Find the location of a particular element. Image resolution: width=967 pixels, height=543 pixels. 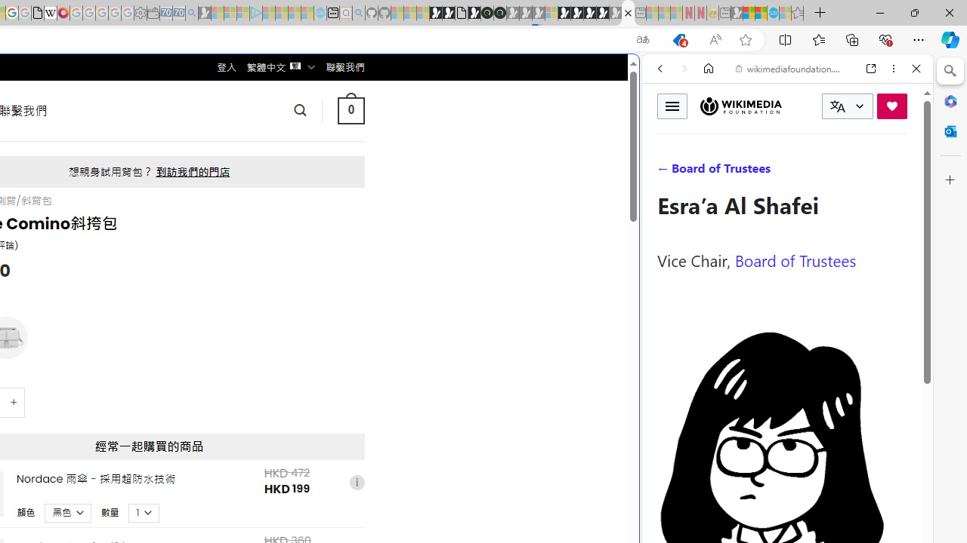

 0  is located at coordinates (351, 110).